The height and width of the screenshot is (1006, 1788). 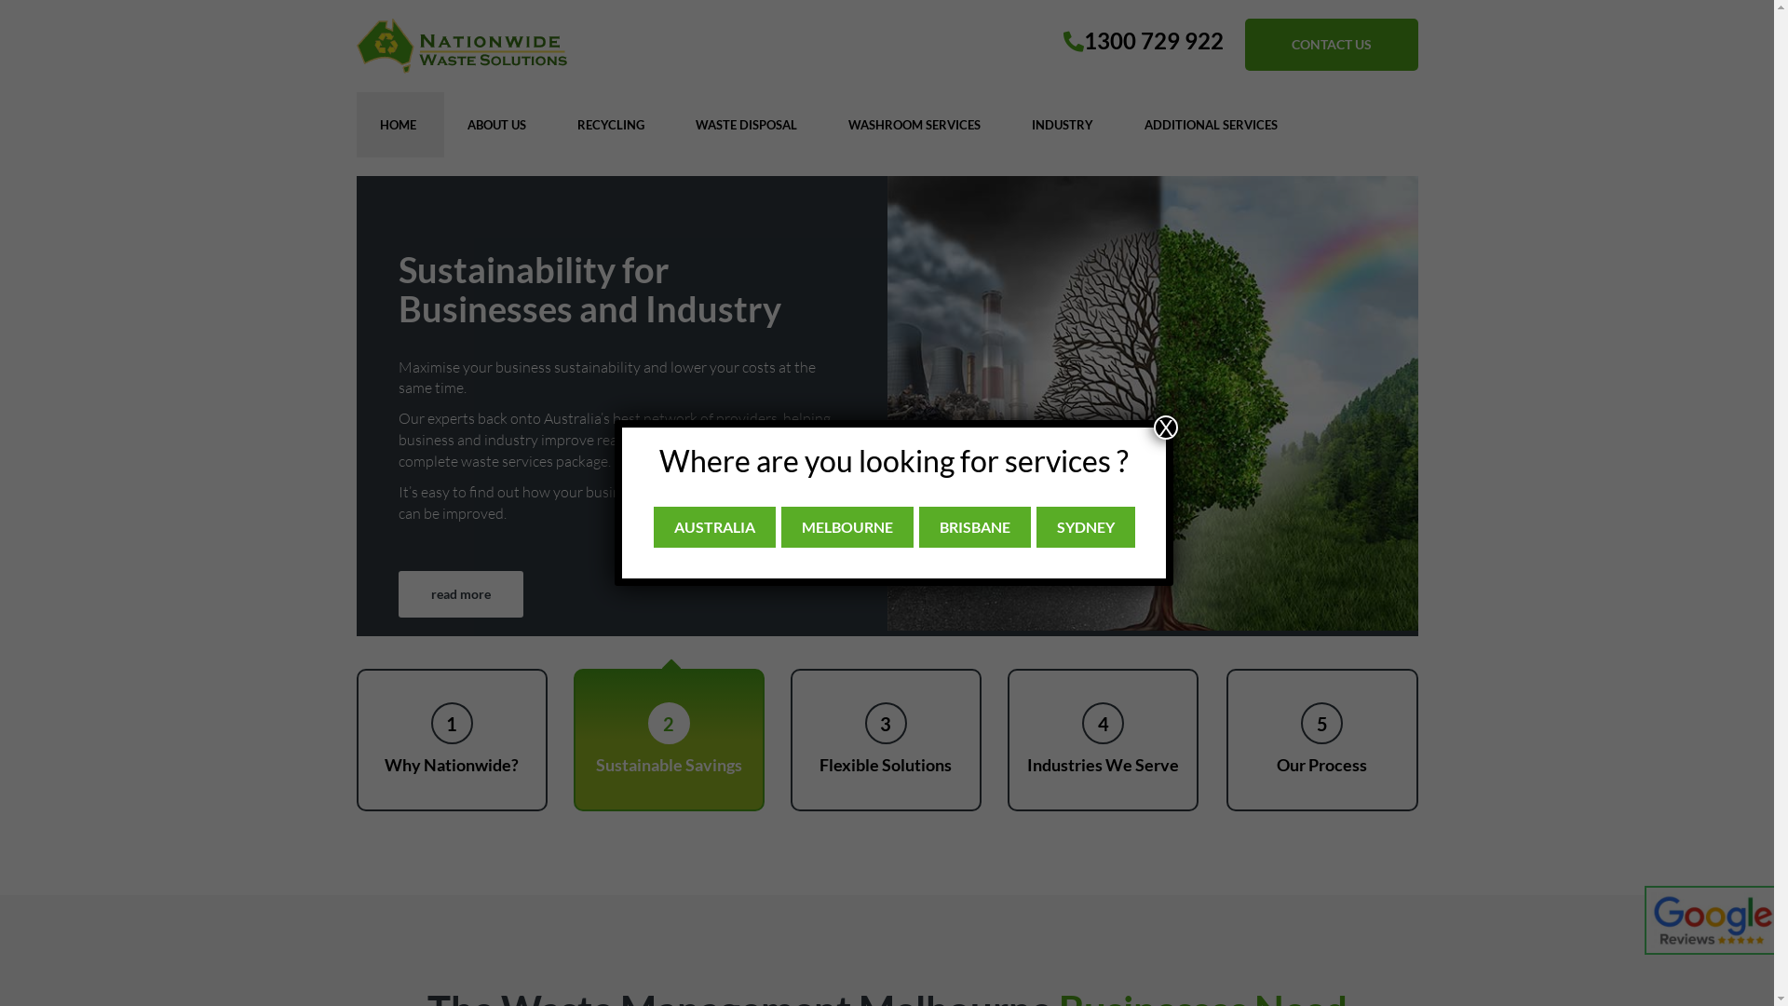 I want to click on ABOUT US, so click(x=495, y=125).